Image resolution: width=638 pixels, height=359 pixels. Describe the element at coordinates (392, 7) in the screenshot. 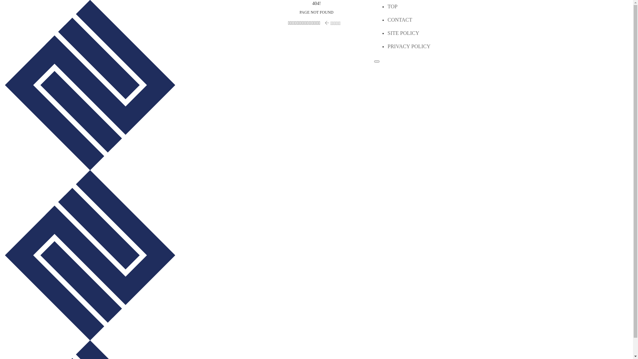

I see `TOP` at that location.